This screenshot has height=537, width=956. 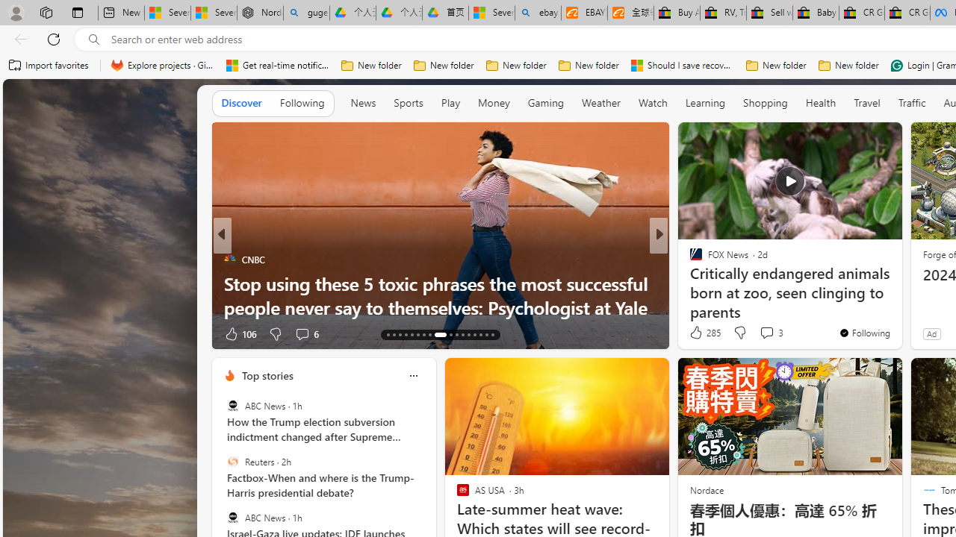 What do you see at coordinates (766, 102) in the screenshot?
I see `Shopping` at bounding box center [766, 102].